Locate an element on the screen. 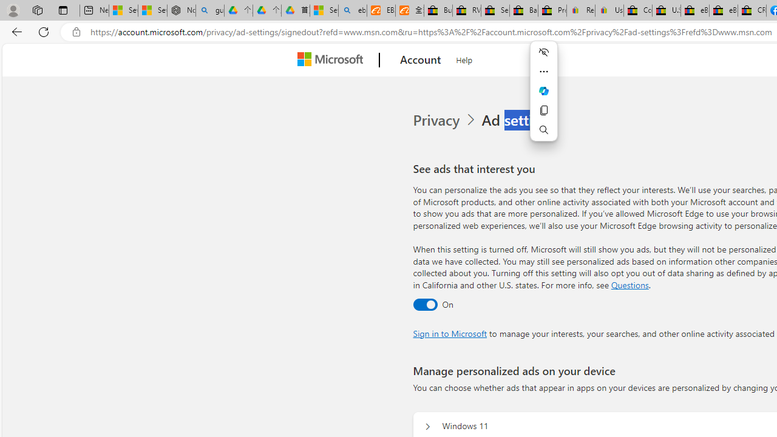 The height and width of the screenshot is (437, 777). Buy Auto Parts & Accessories | eBay is located at coordinates (438, 11).